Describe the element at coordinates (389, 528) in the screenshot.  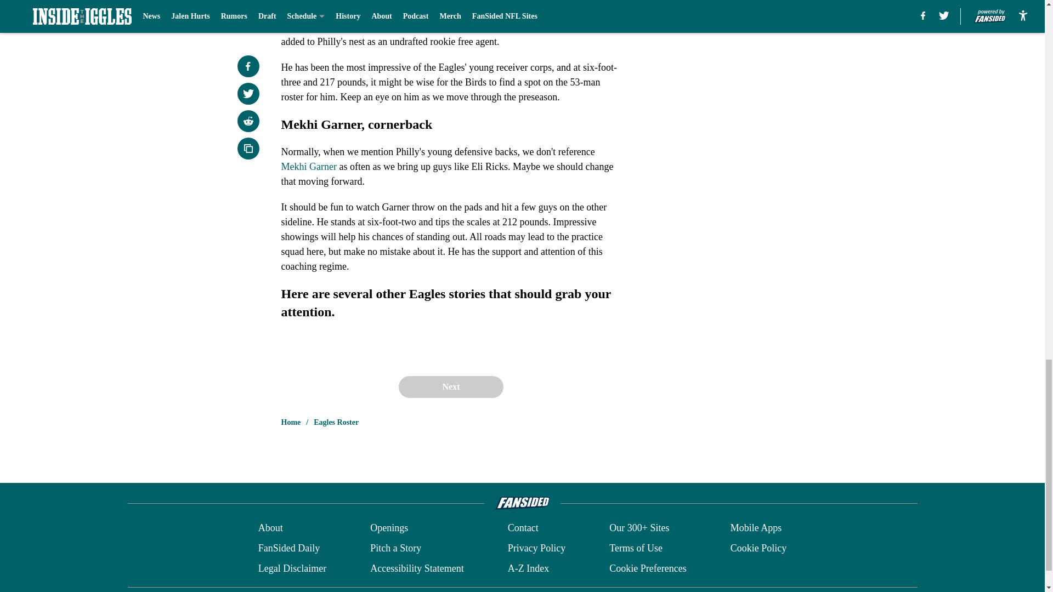
I see `Openings` at that location.